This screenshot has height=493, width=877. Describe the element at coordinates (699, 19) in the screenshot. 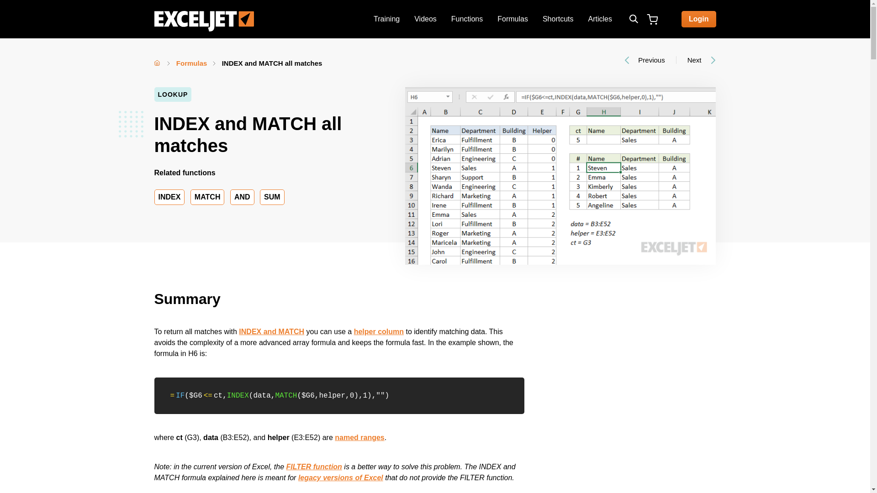

I see `Login` at that location.